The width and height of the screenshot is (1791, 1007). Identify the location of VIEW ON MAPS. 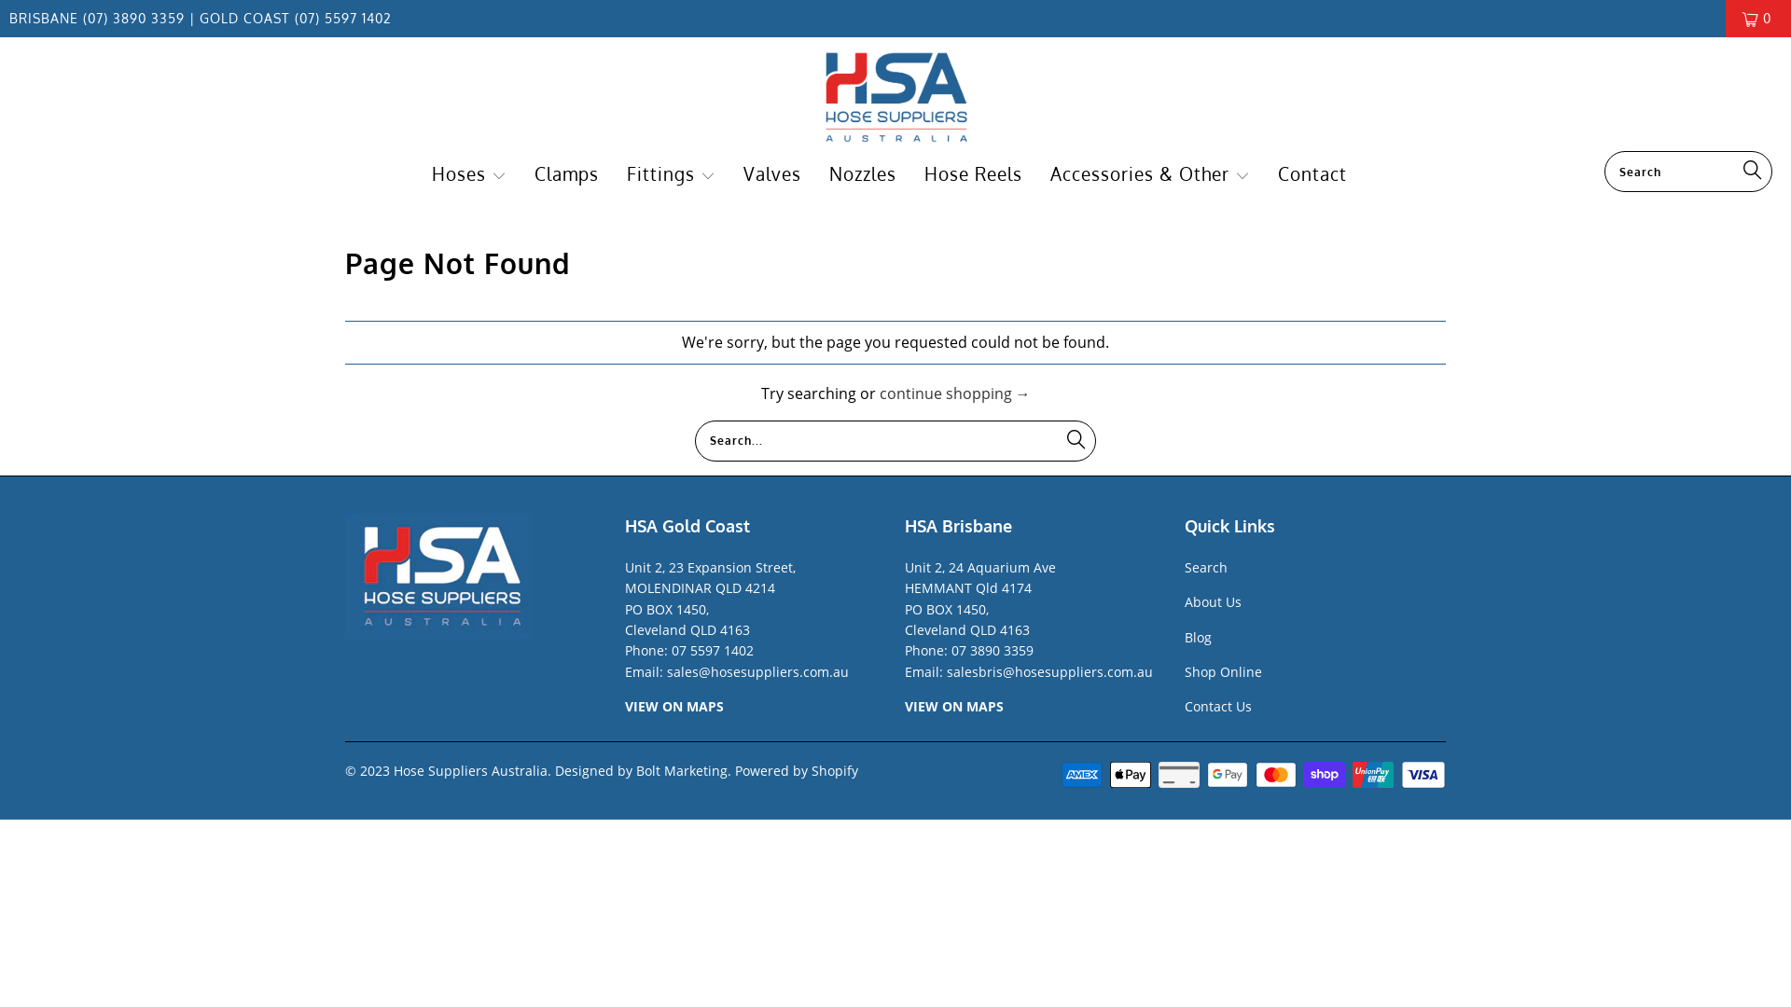
(674, 706).